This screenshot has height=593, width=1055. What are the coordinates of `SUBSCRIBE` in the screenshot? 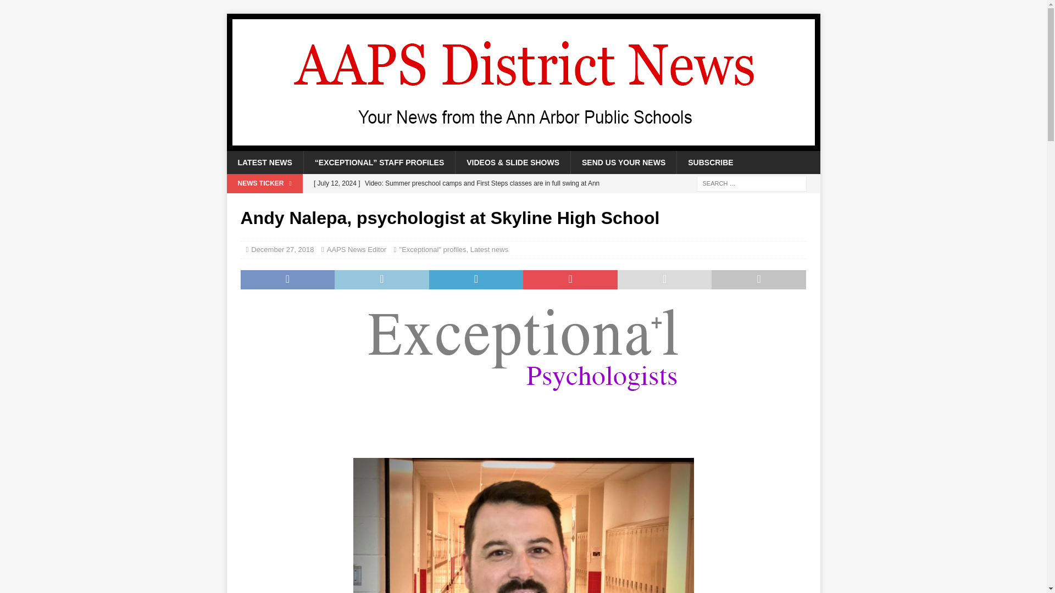 It's located at (710, 163).